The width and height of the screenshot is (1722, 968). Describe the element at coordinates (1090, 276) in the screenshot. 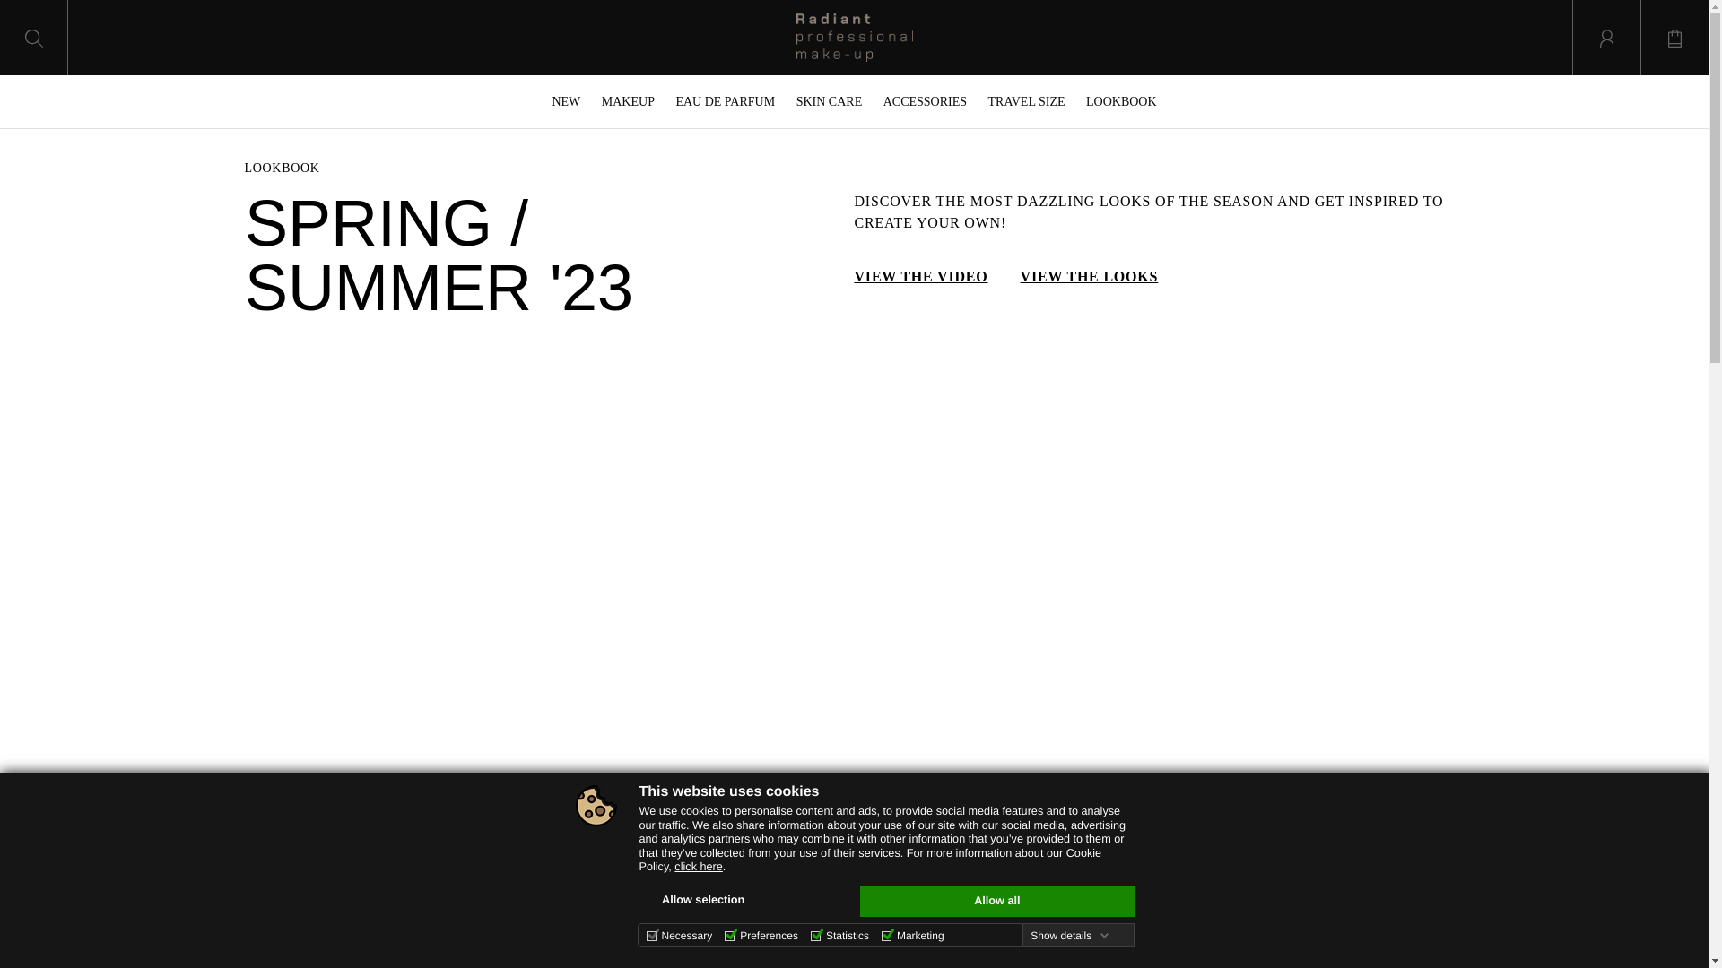

I see `VIEW THE LOOKS` at that location.